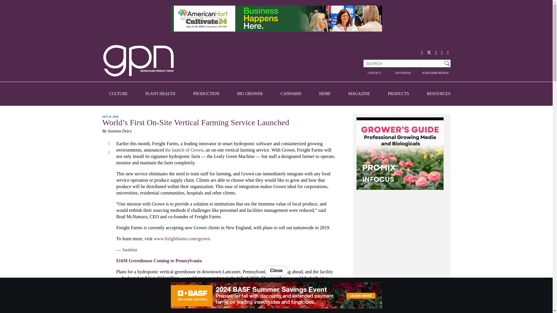  Describe the element at coordinates (325, 94) in the screenshot. I see `HEMP` at that location.